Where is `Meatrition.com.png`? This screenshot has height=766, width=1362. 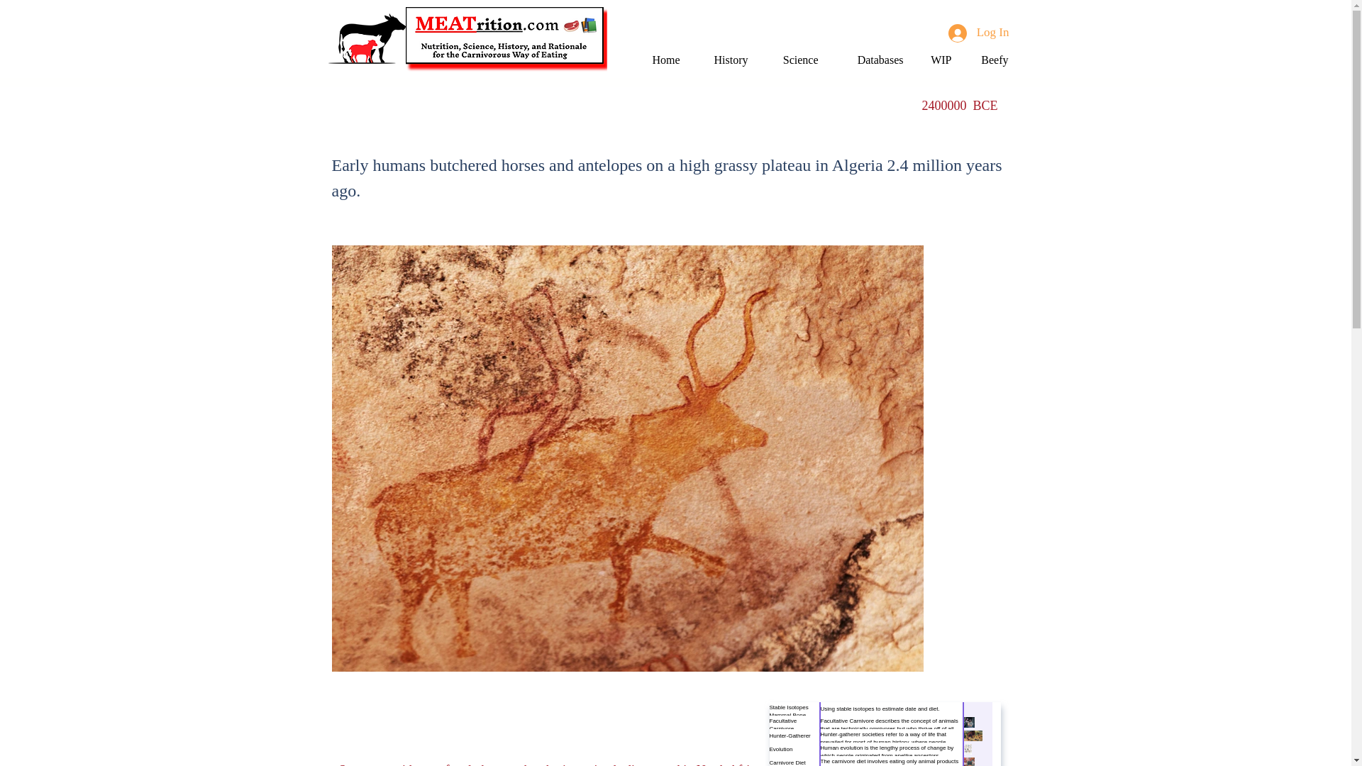
Meatrition.com.png is located at coordinates (506, 39).